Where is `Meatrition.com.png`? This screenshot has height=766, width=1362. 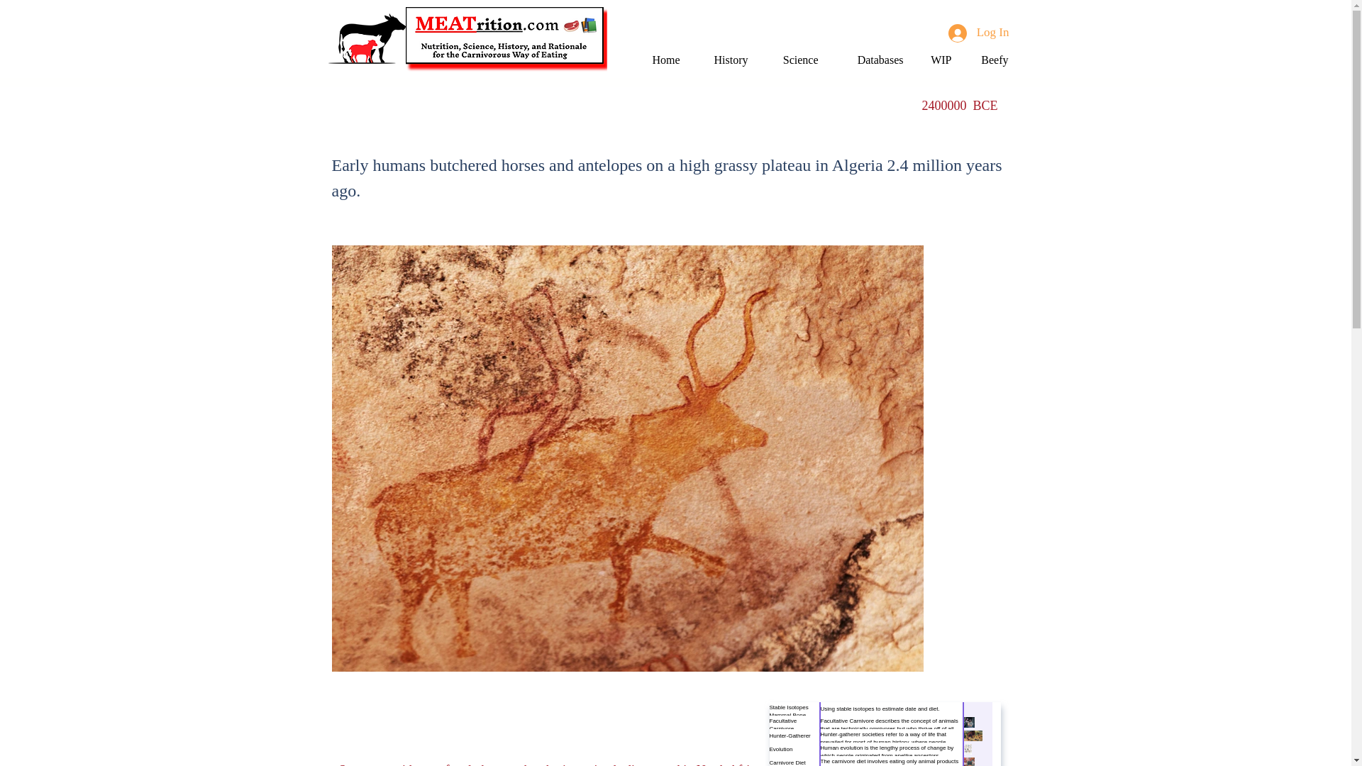
Meatrition.com.png is located at coordinates (506, 39).